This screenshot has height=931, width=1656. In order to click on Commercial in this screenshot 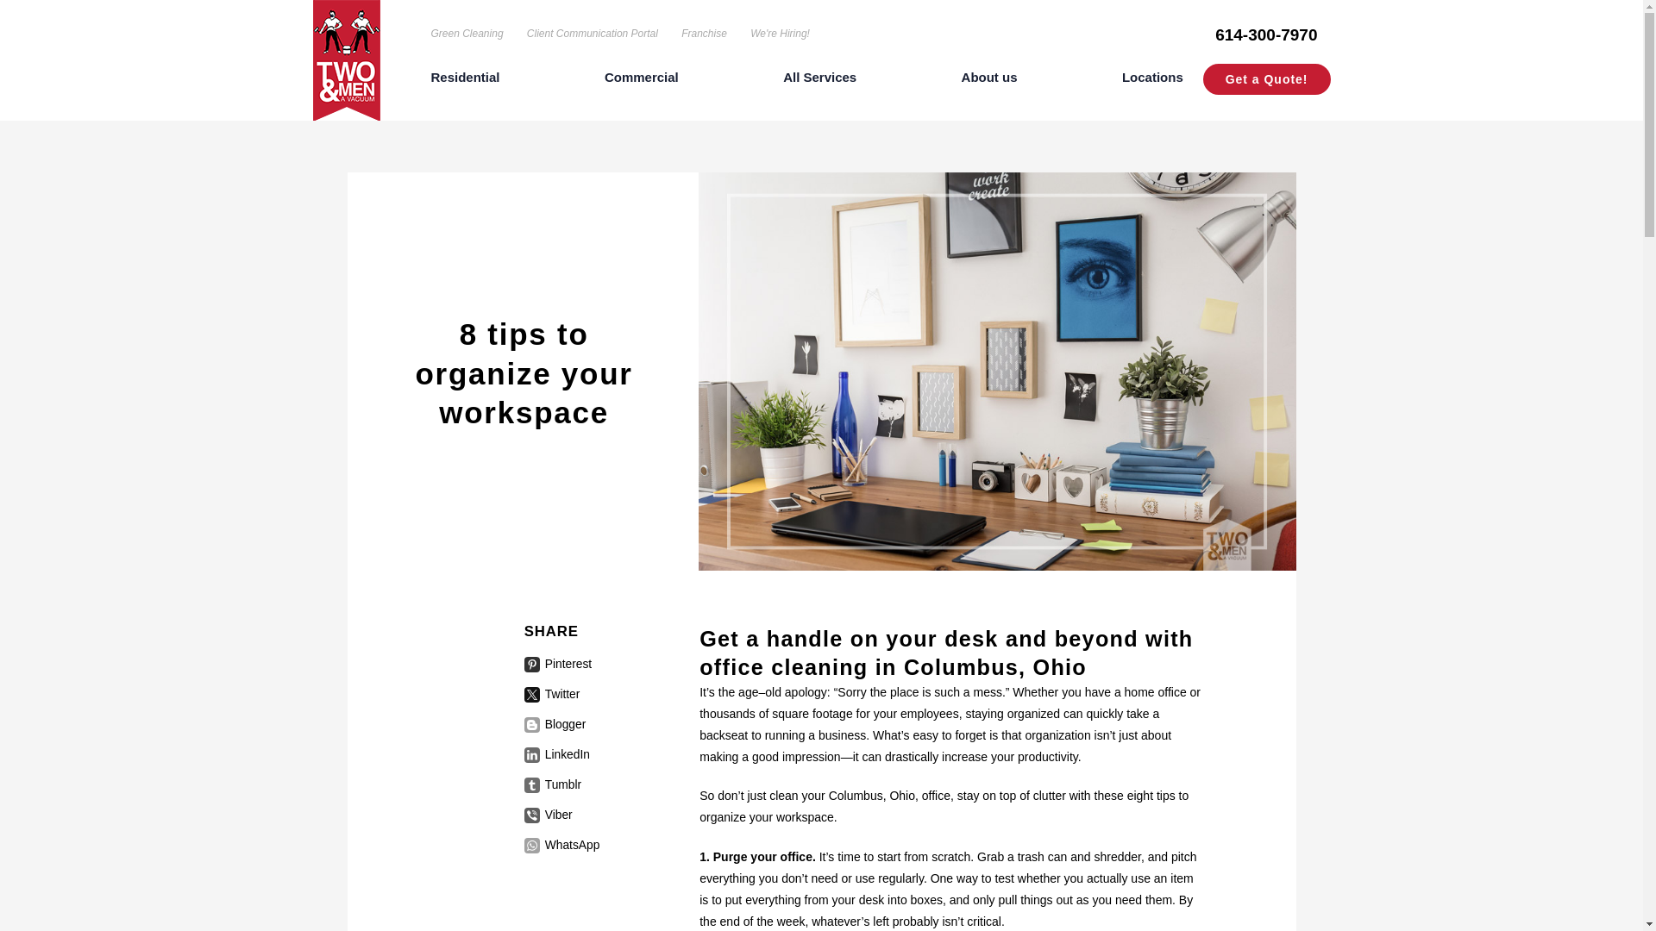, I will do `click(642, 80)`.